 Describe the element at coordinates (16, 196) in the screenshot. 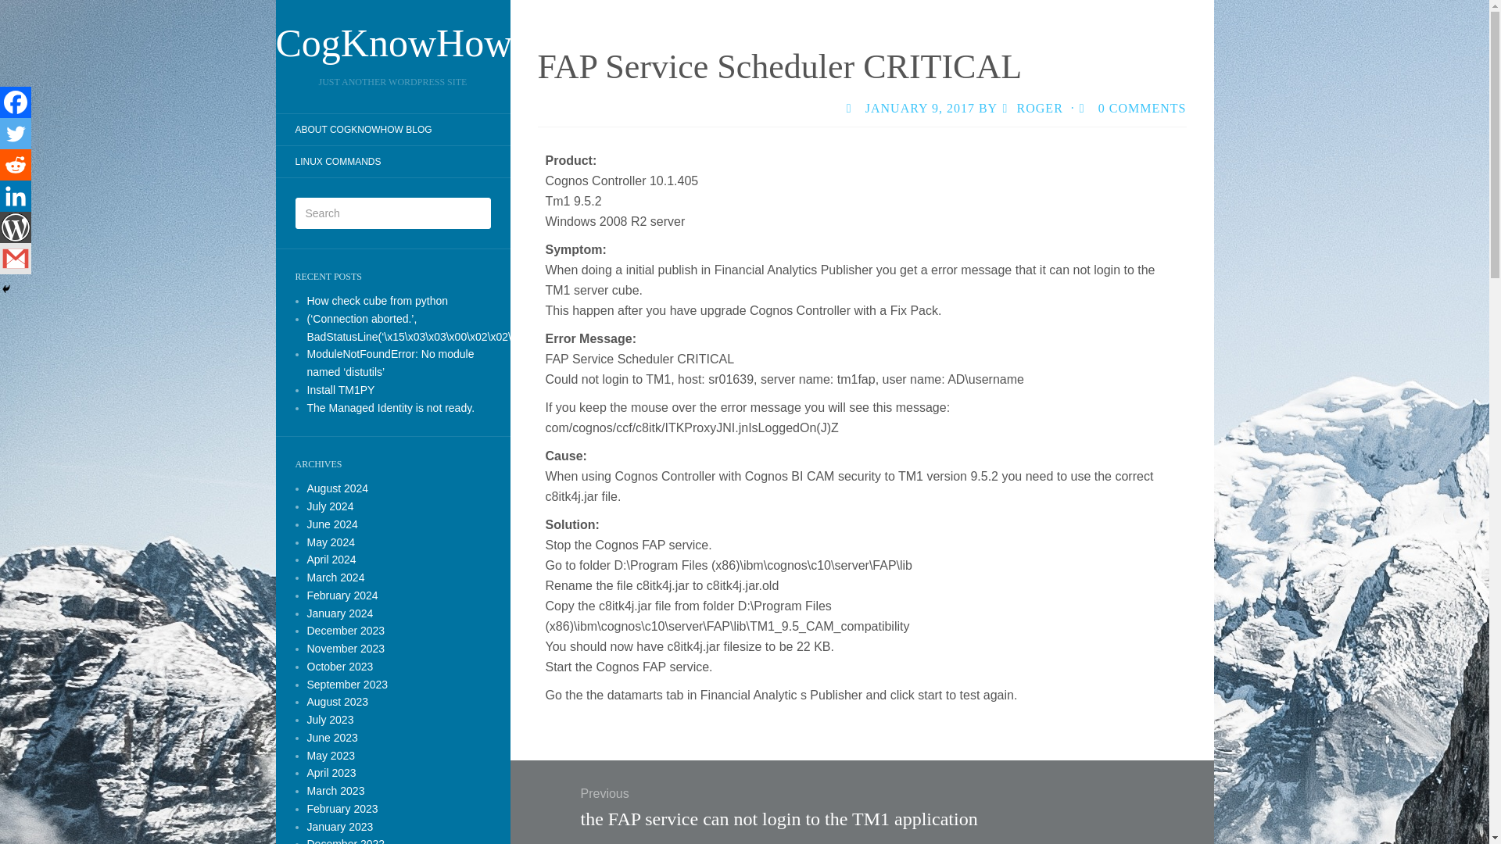

I see `Linkedin` at that location.